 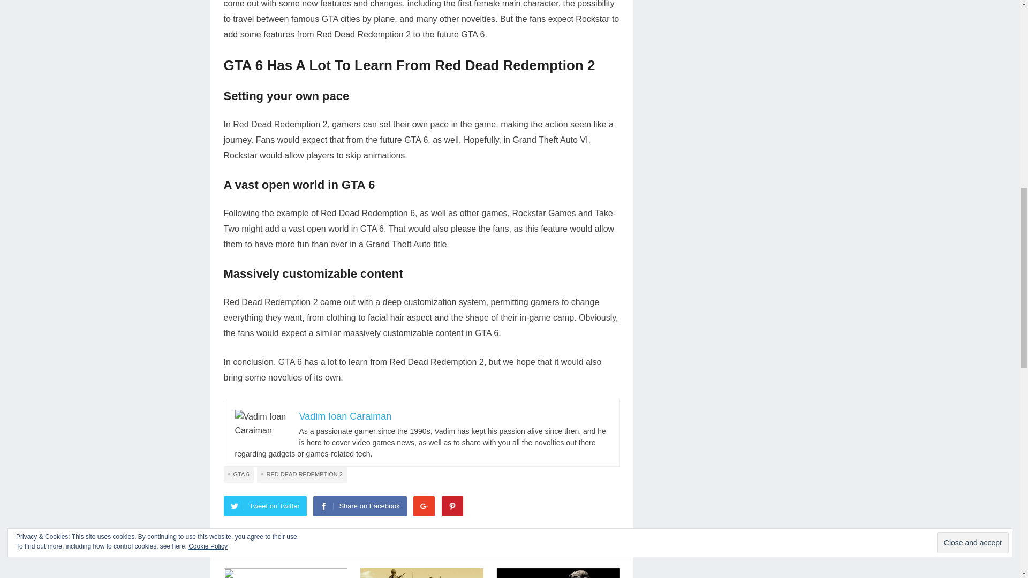 What do you see at coordinates (302, 474) in the screenshot?
I see `RED DEAD REDEMPTION 2` at bounding box center [302, 474].